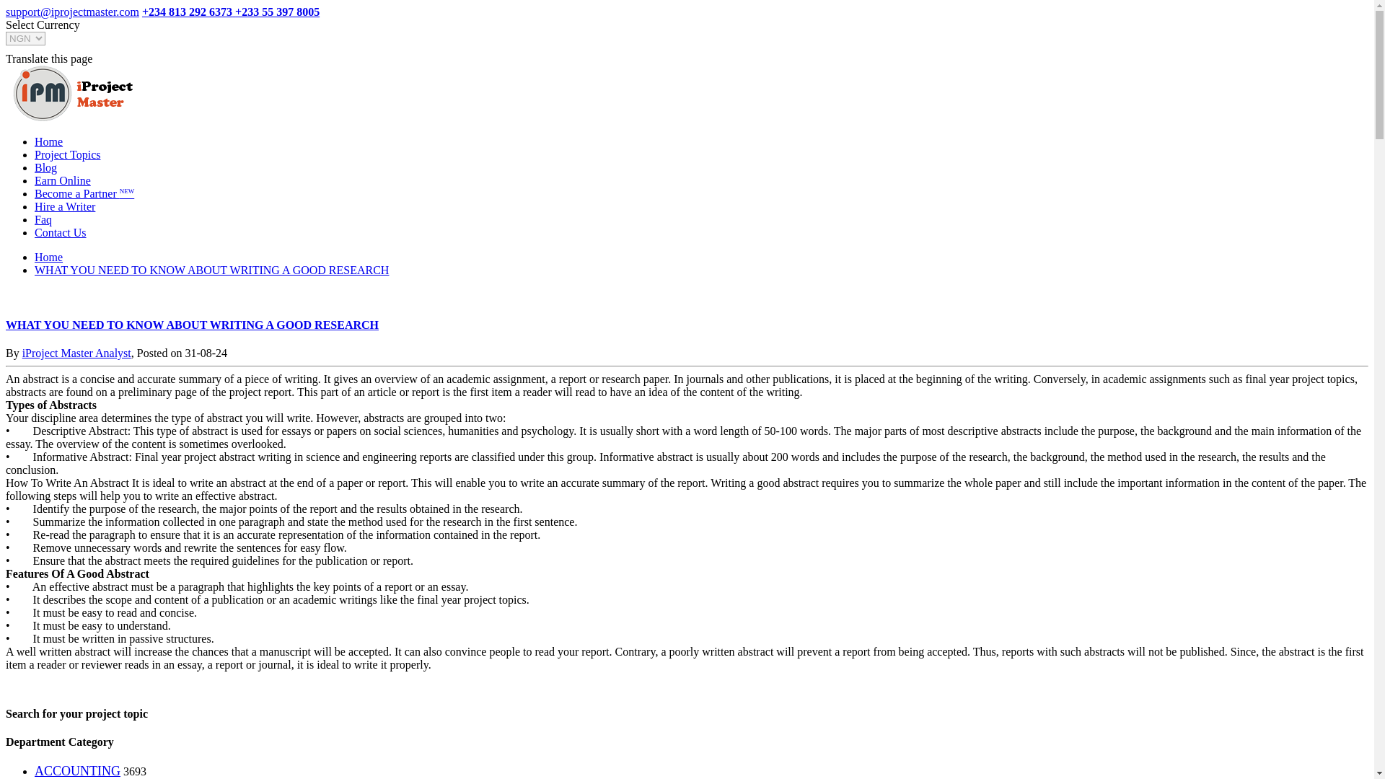 Image resolution: width=1385 pixels, height=779 pixels. What do you see at coordinates (84, 193) in the screenshot?
I see `Become a Partner NEW` at bounding box center [84, 193].